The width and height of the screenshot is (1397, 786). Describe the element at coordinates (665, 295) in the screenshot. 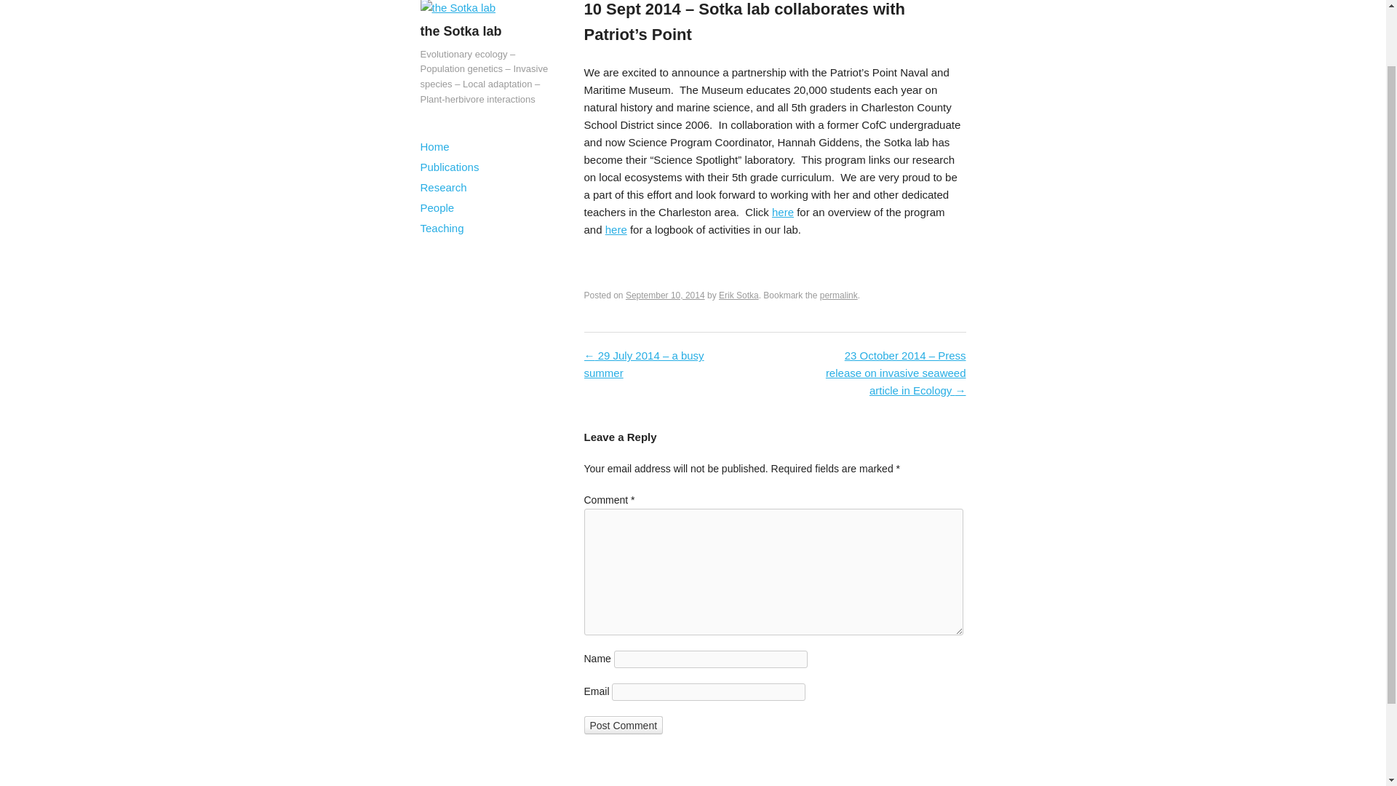

I see `September 10, 2014` at that location.